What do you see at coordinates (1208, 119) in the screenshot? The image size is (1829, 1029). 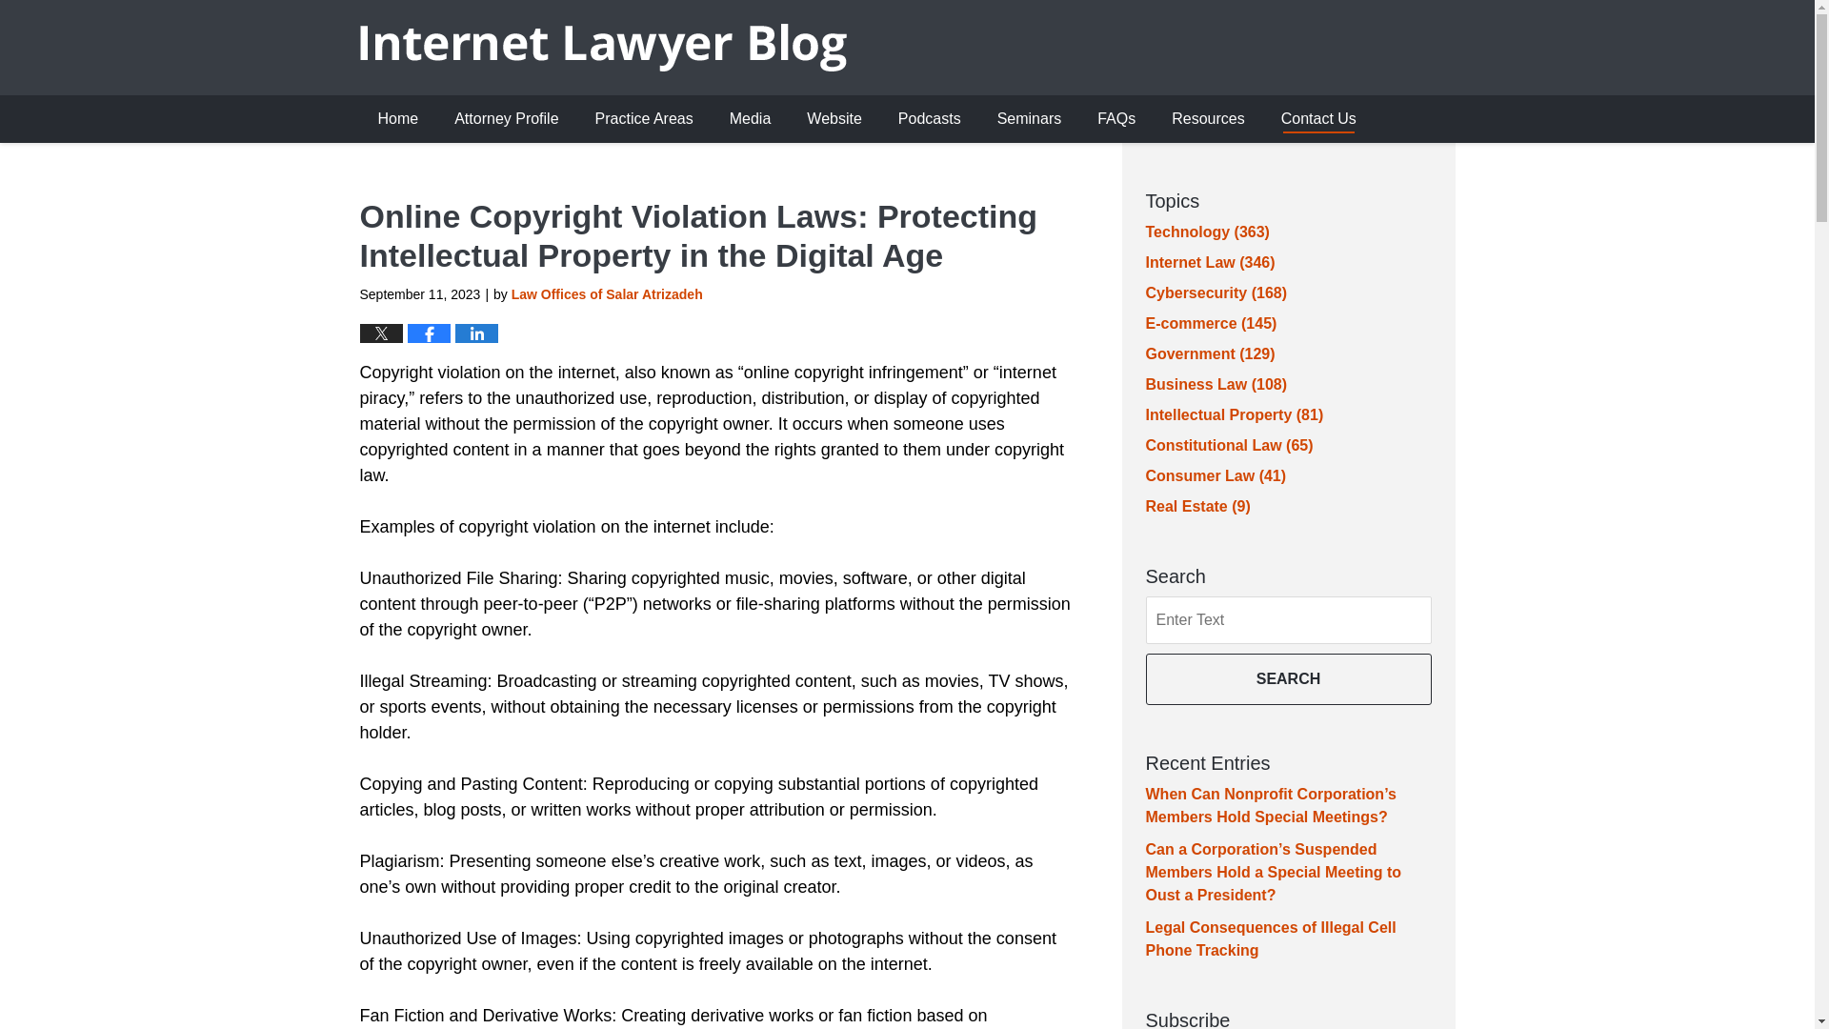 I see `Resources` at bounding box center [1208, 119].